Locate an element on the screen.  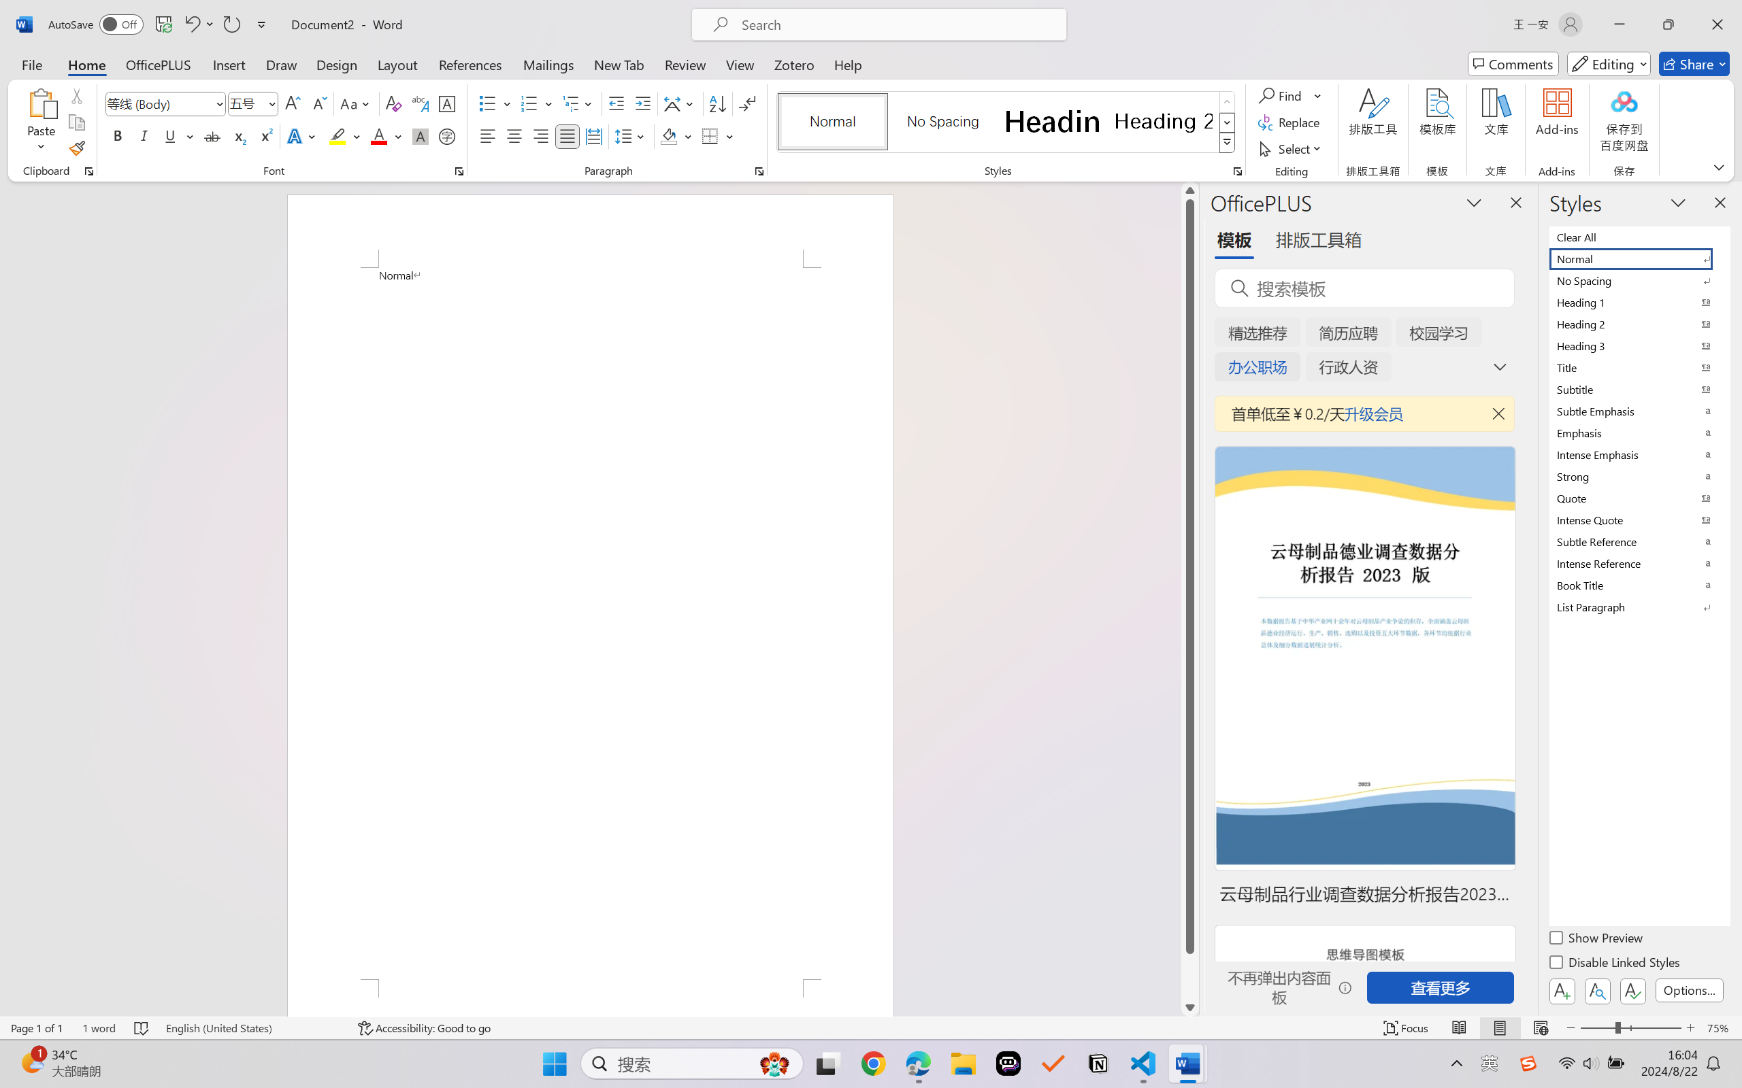
Comments is located at coordinates (1513, 64).